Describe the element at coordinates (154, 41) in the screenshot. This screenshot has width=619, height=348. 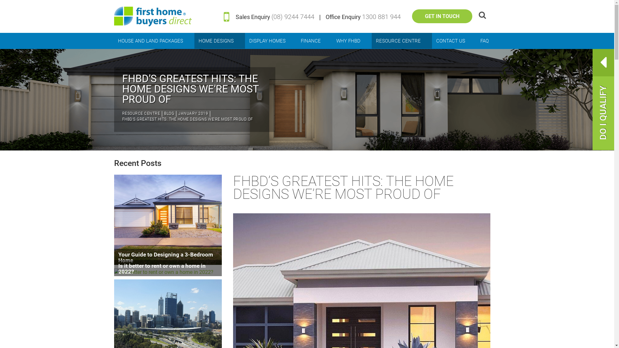
I see `HOUSE AND LAND PACKAGES` at that location.